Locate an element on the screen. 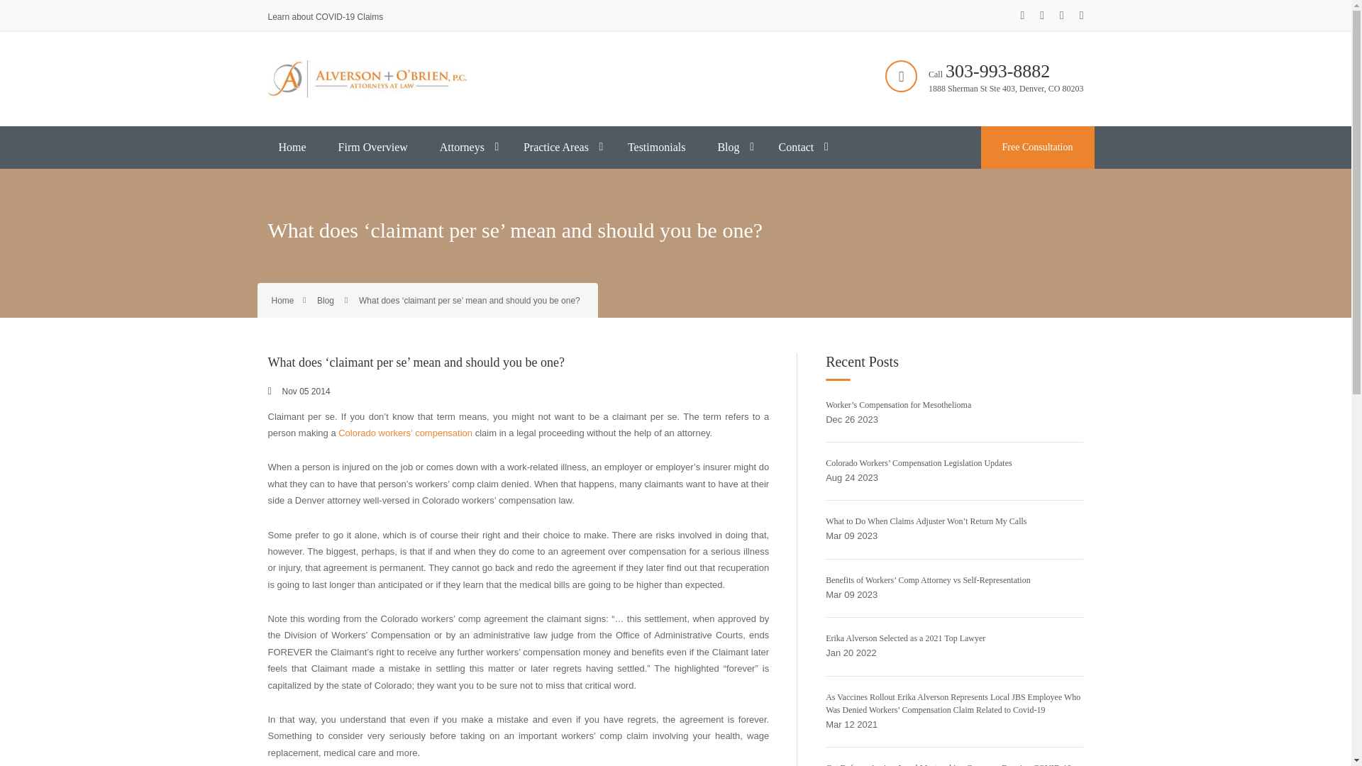 Image resolution: width=1362 pixels, height=766 pixels. Attorneys is located at coordinates (462, 148).